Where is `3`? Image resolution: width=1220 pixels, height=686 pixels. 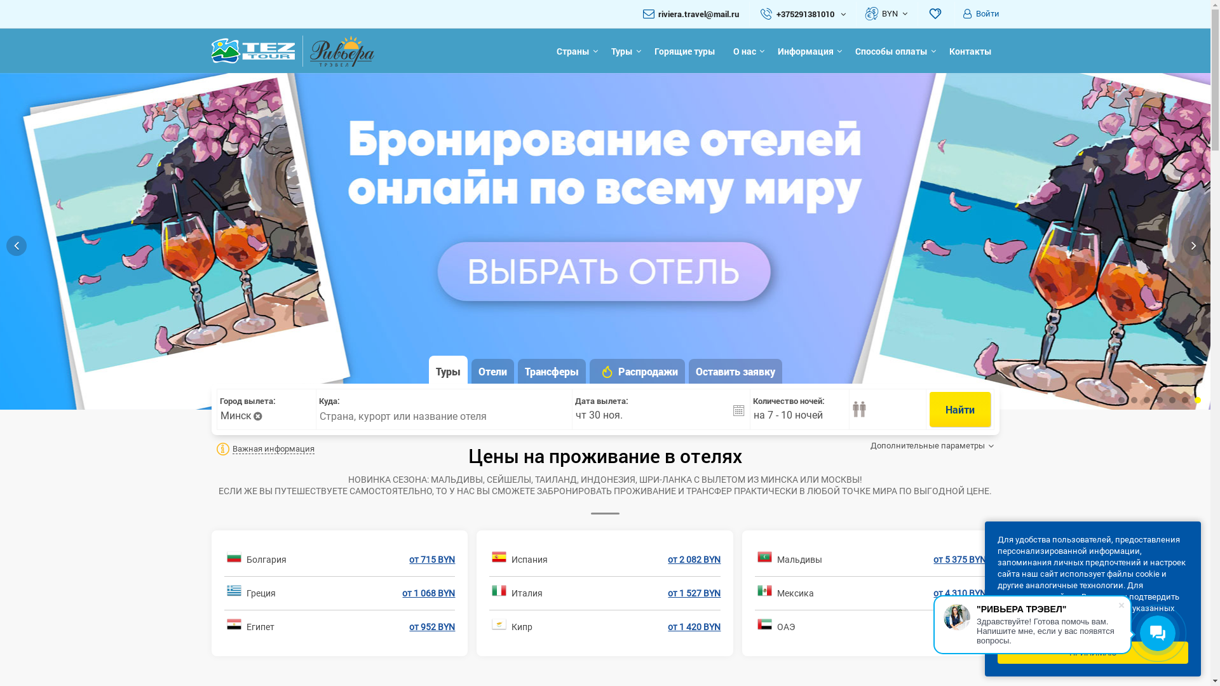
3 is located at coordinates (1147, 400).